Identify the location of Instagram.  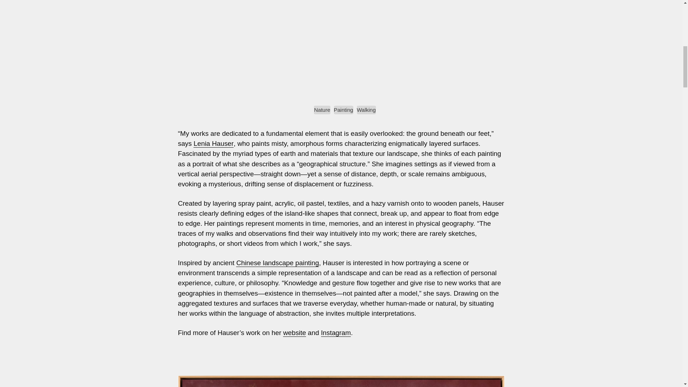
(336, 333).